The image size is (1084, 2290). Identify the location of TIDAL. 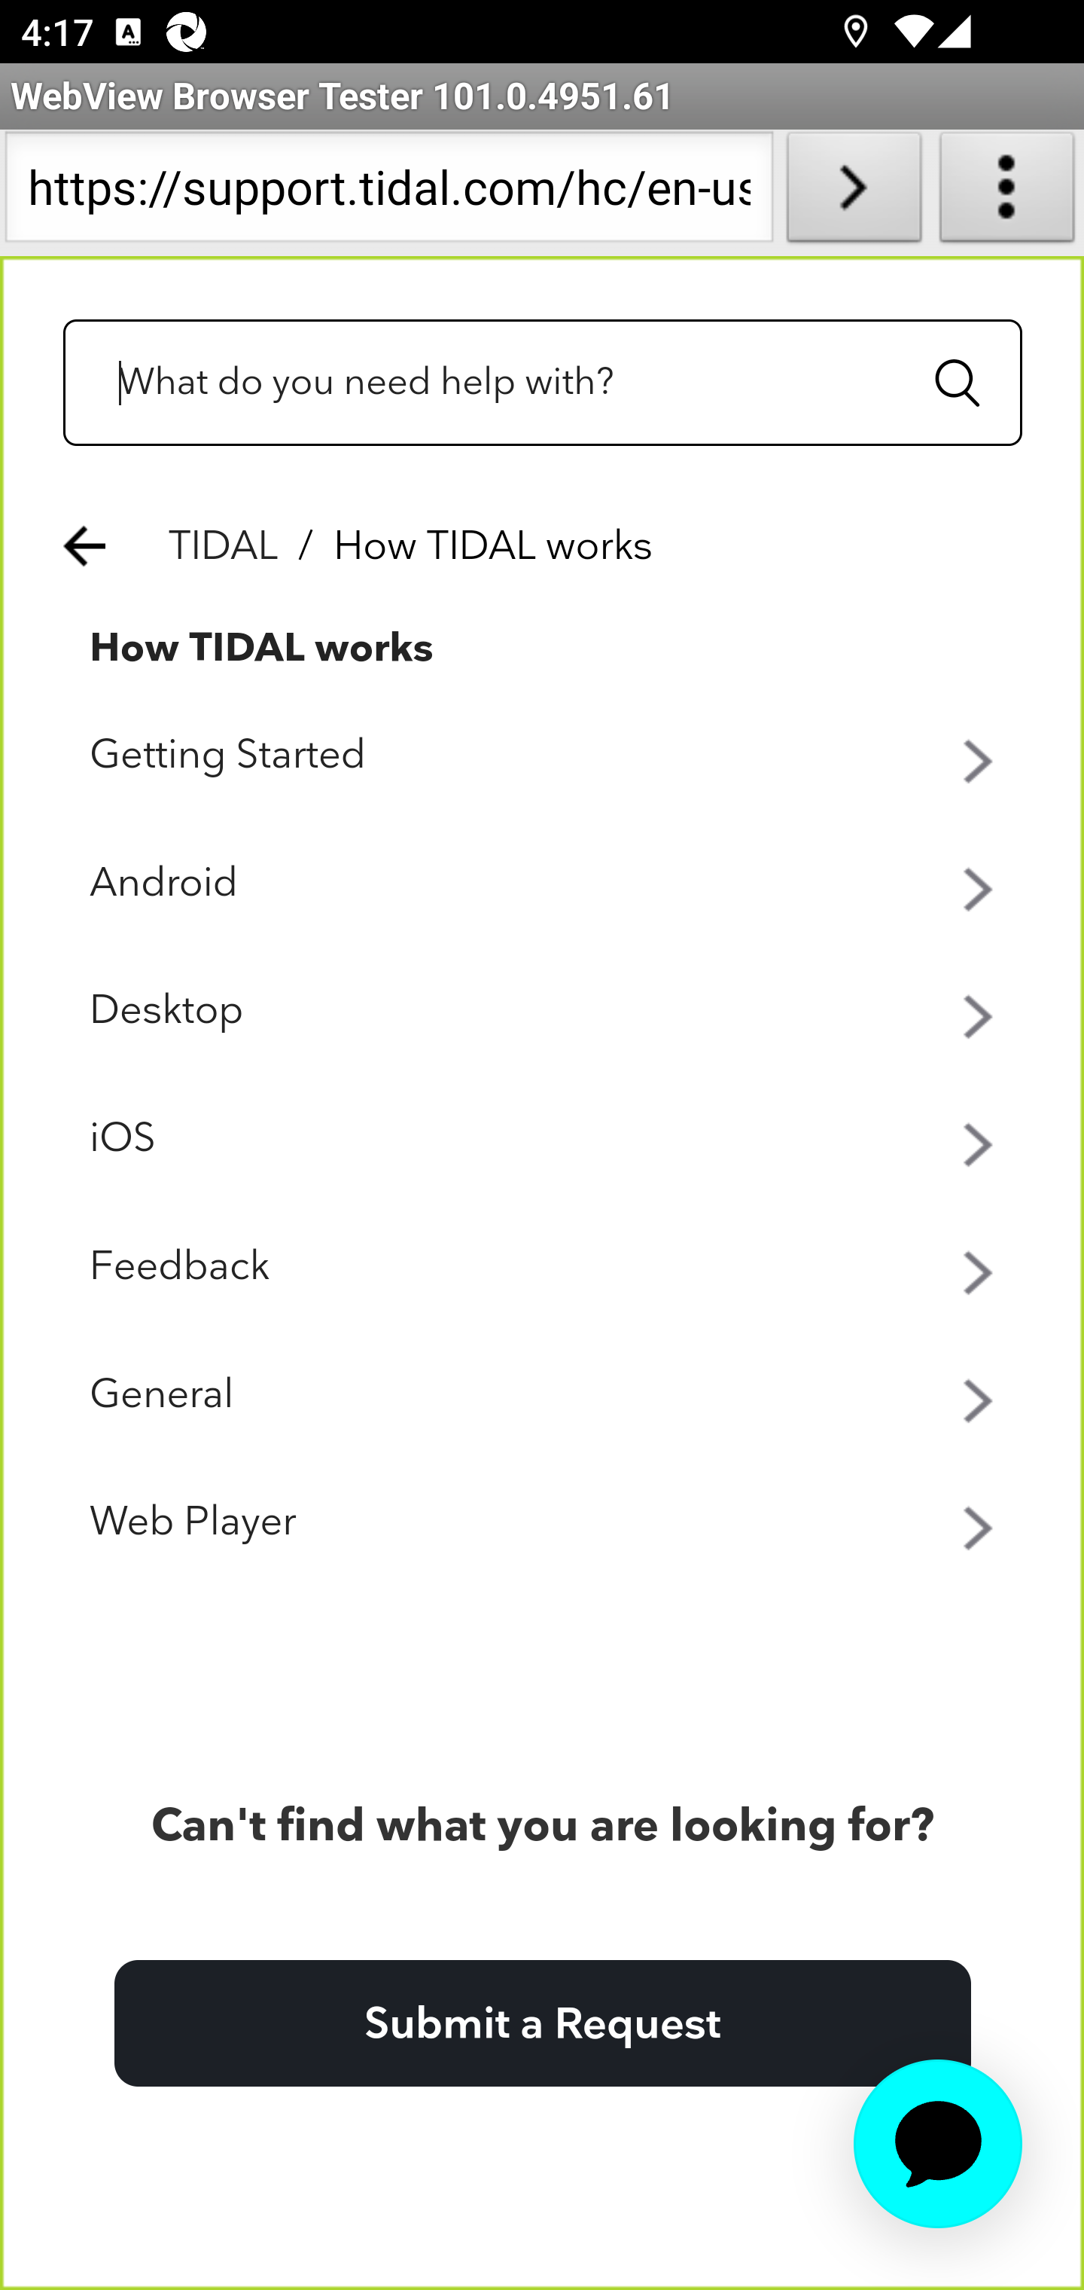
(224, 547).